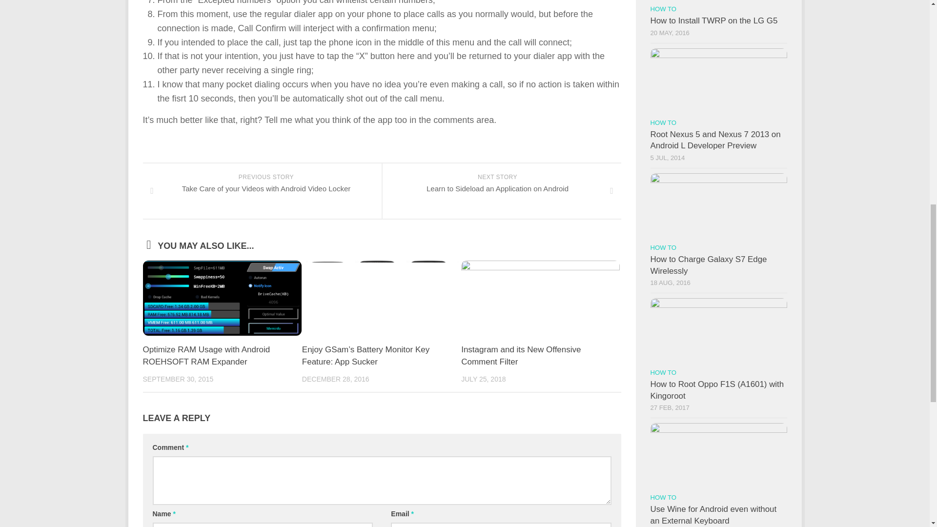 Image resolution: width=937 pixels, height=527 pixels. What do you see at coordinates (521, 356) in the screenshot?
I see `Instagram and its New Offensive Comment Filter` at bounding box center [521, 356].